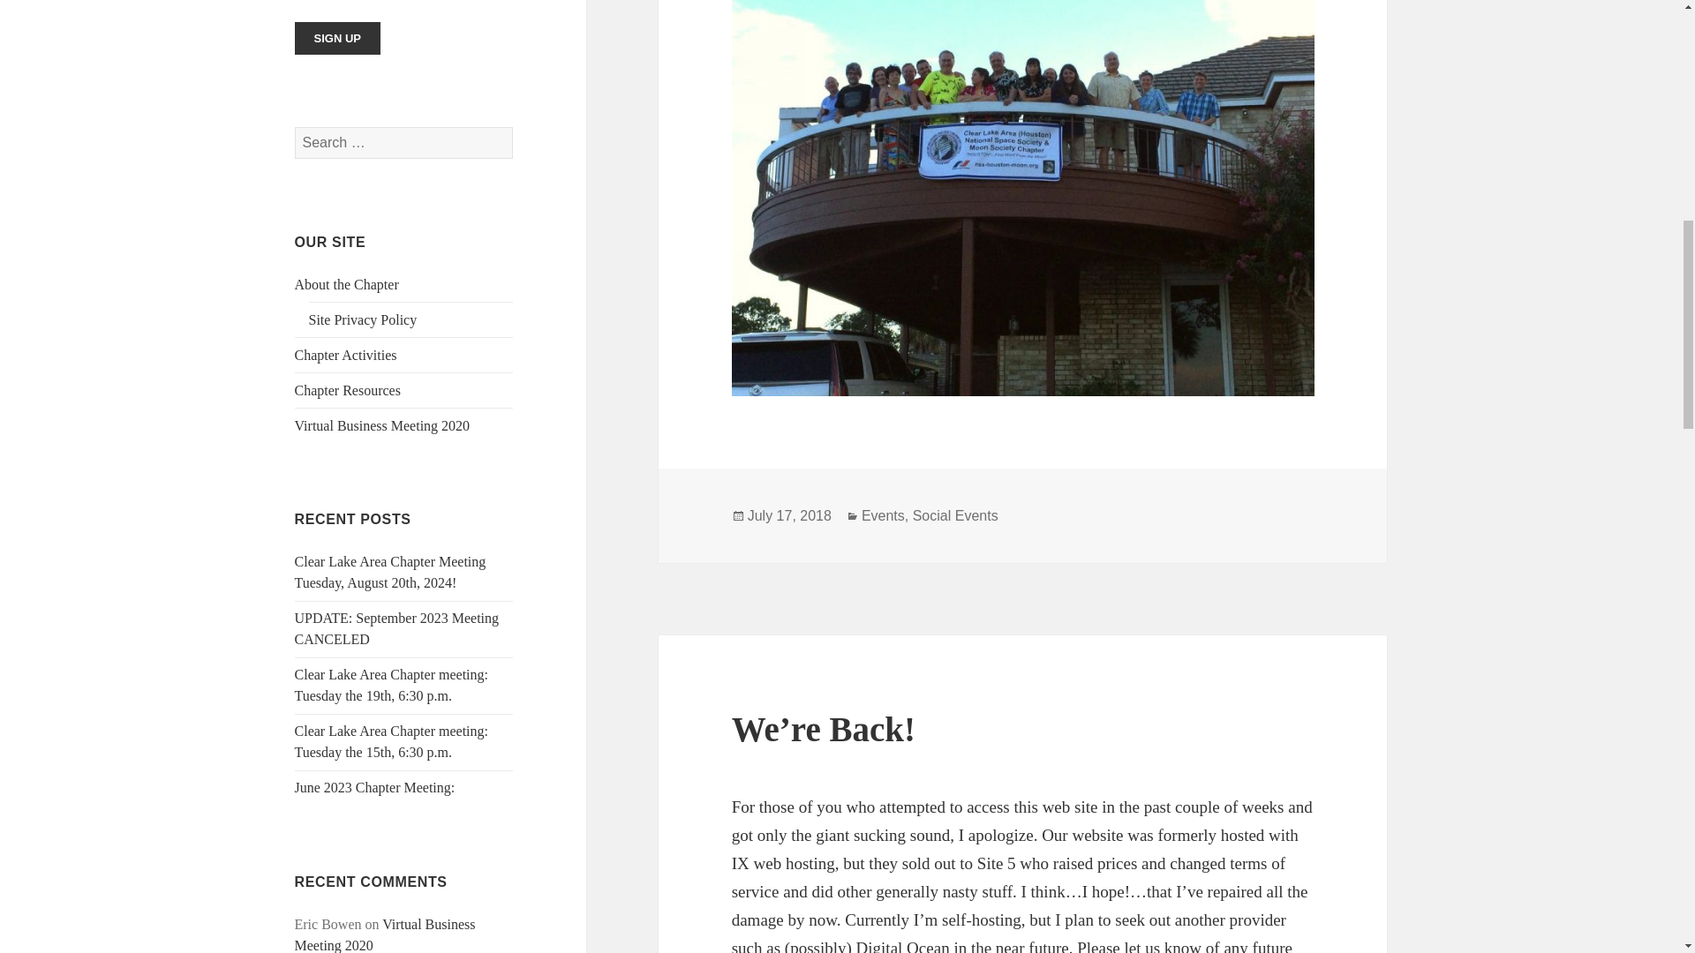  Describe the element at coordinates (346, 284) in the screenshot. I see `About the Chapter` at that location.